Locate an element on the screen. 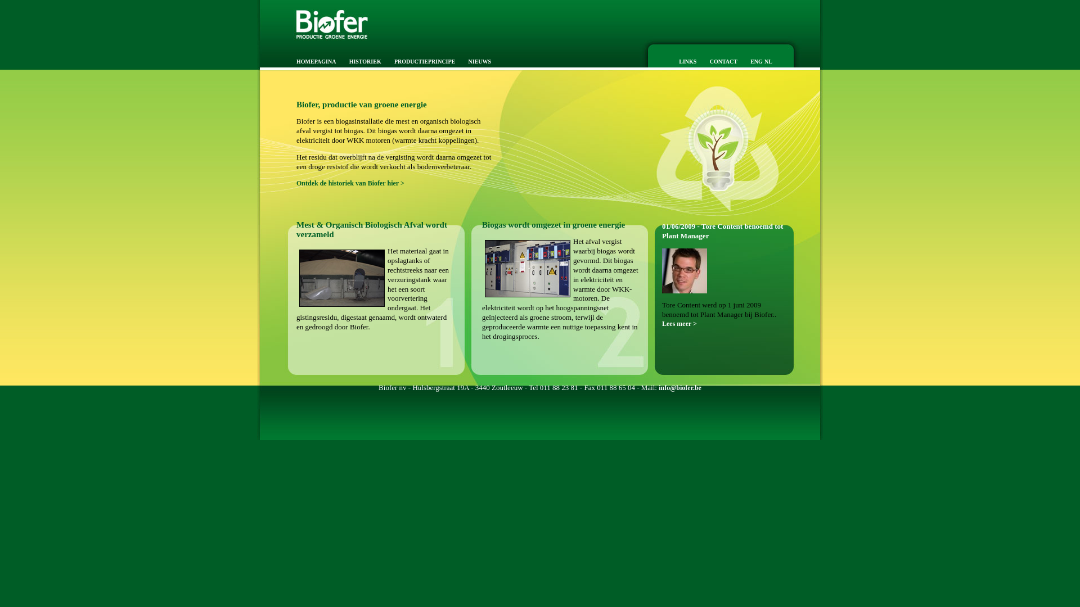 Image resolution: width=1080 pixels, height=607 pixels. contact is located at coordinates (718, 61).